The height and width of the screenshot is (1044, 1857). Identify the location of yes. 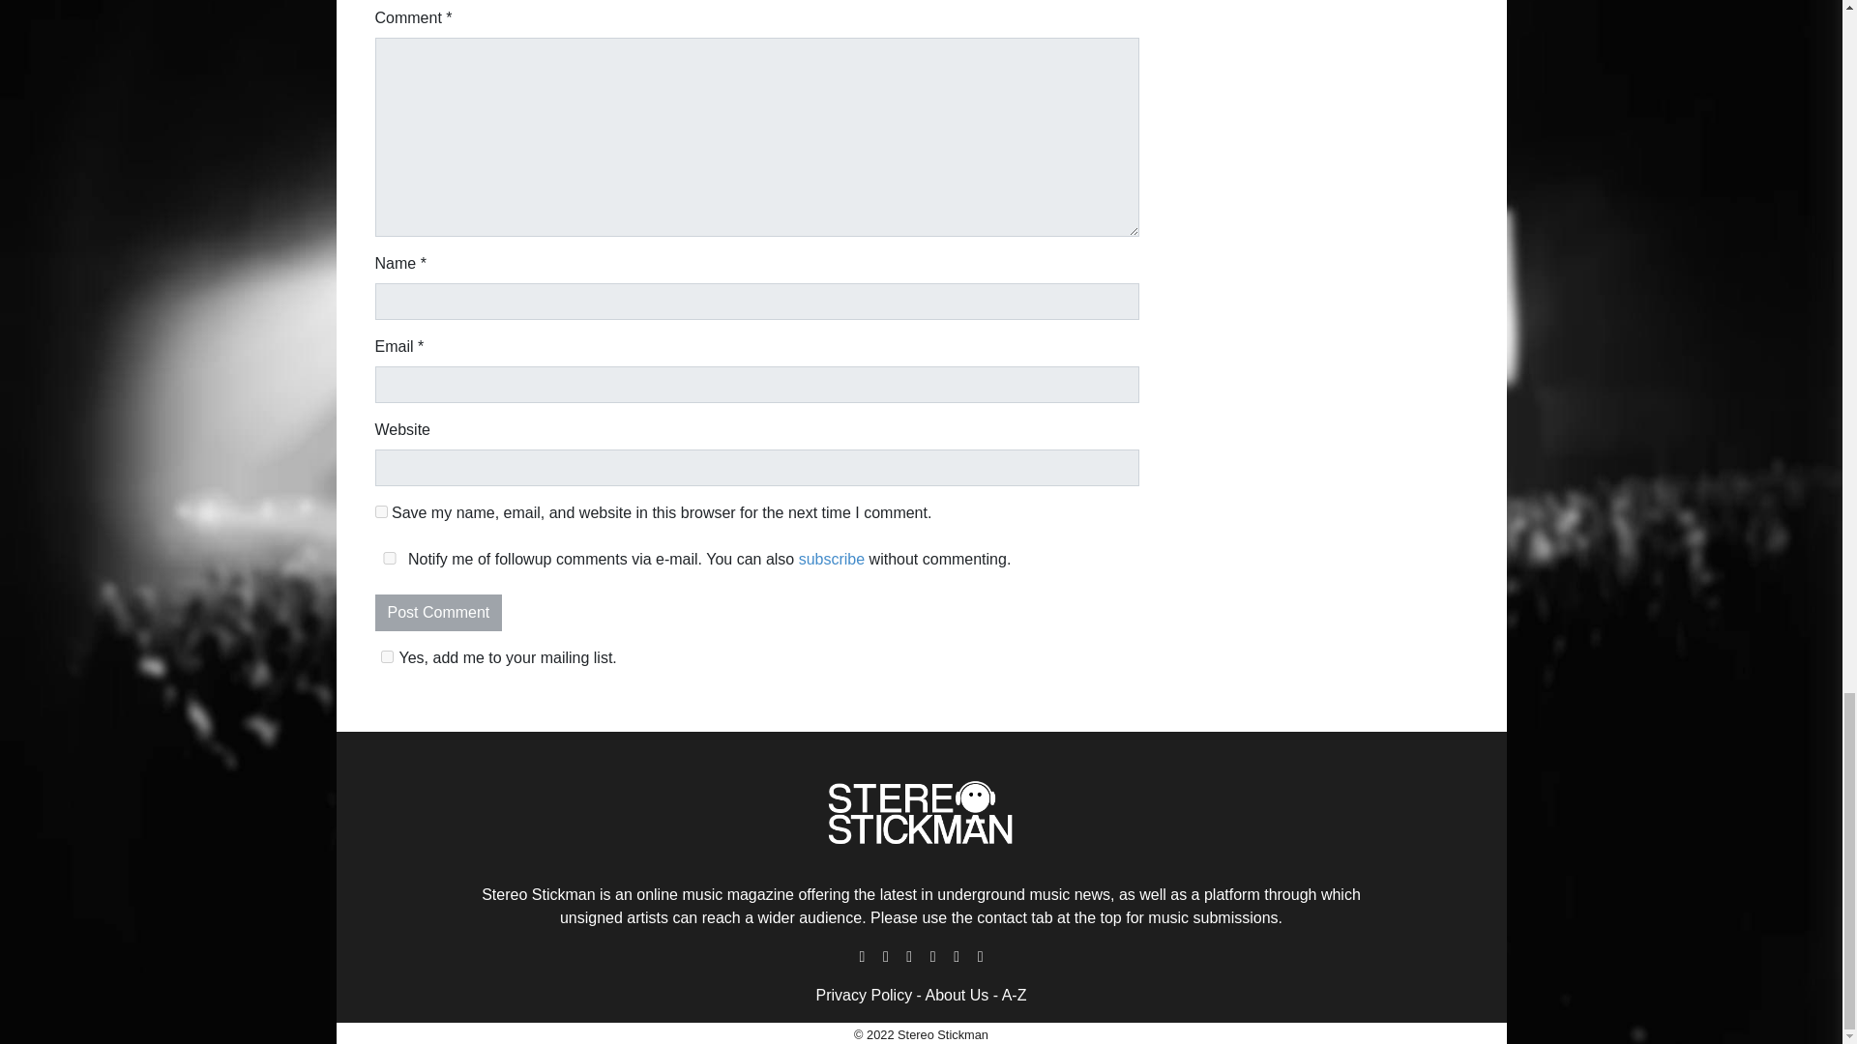
(381, 510).